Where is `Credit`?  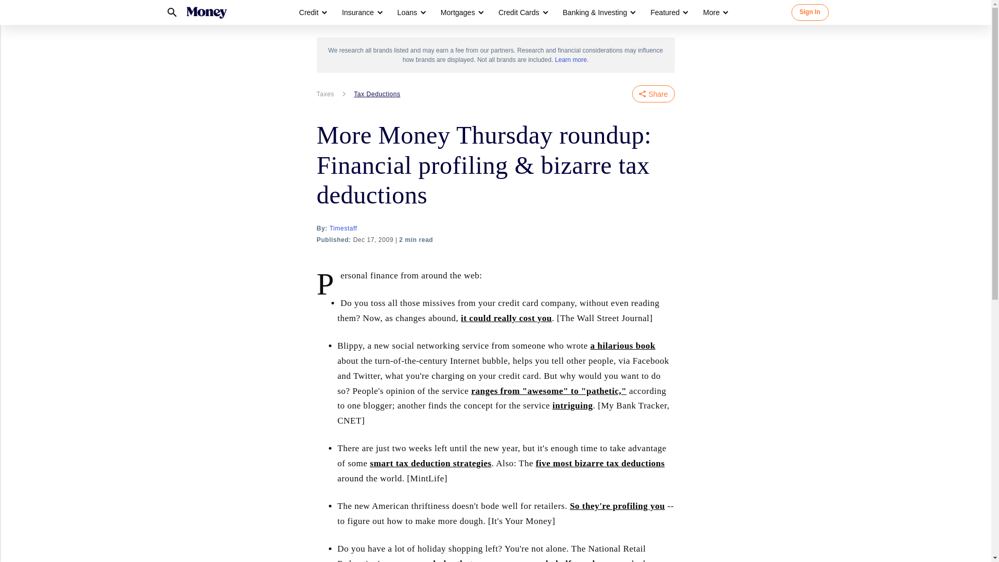
Credit is located at coordinates (309, 12).